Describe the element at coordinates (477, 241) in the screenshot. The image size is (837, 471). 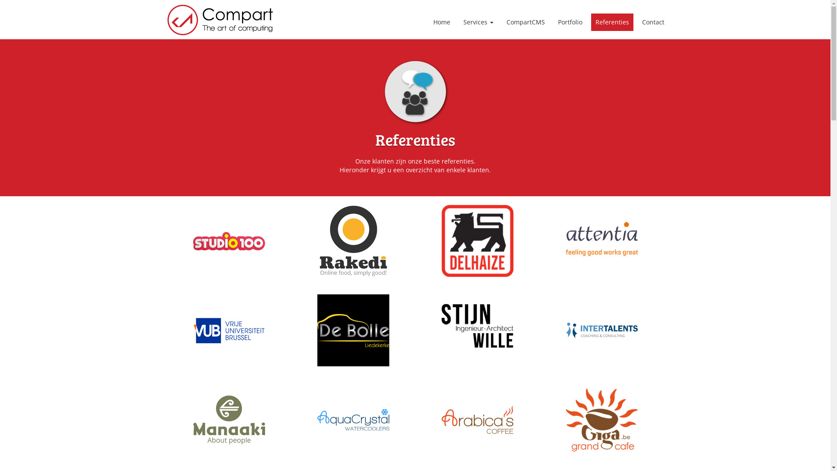
I see `AD Delhaize Lede` at that location.